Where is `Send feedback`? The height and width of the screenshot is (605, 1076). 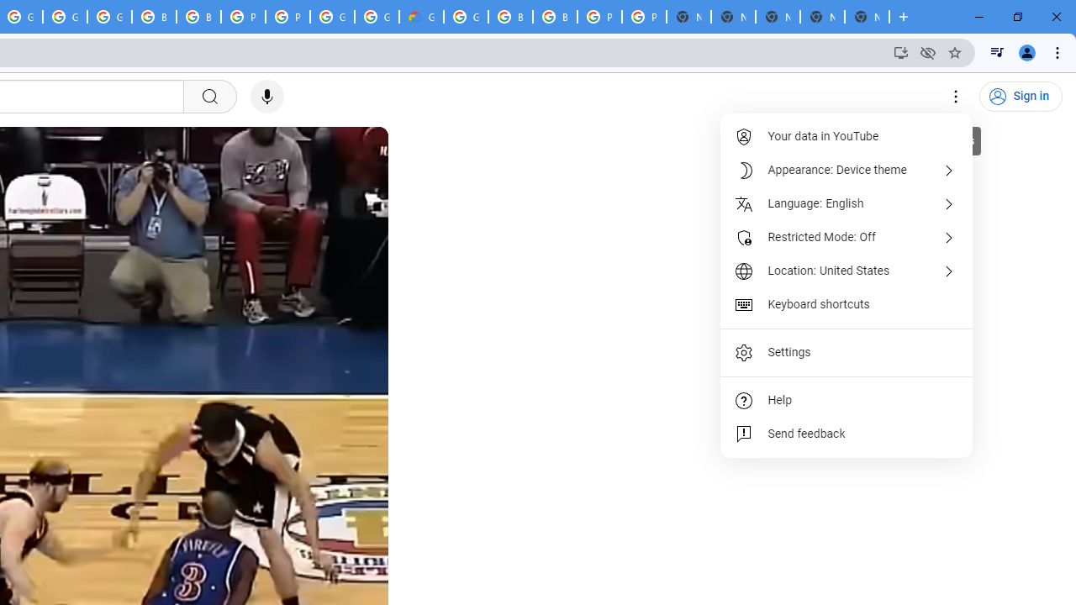 Send feedback is located at coordinates (847, 434).